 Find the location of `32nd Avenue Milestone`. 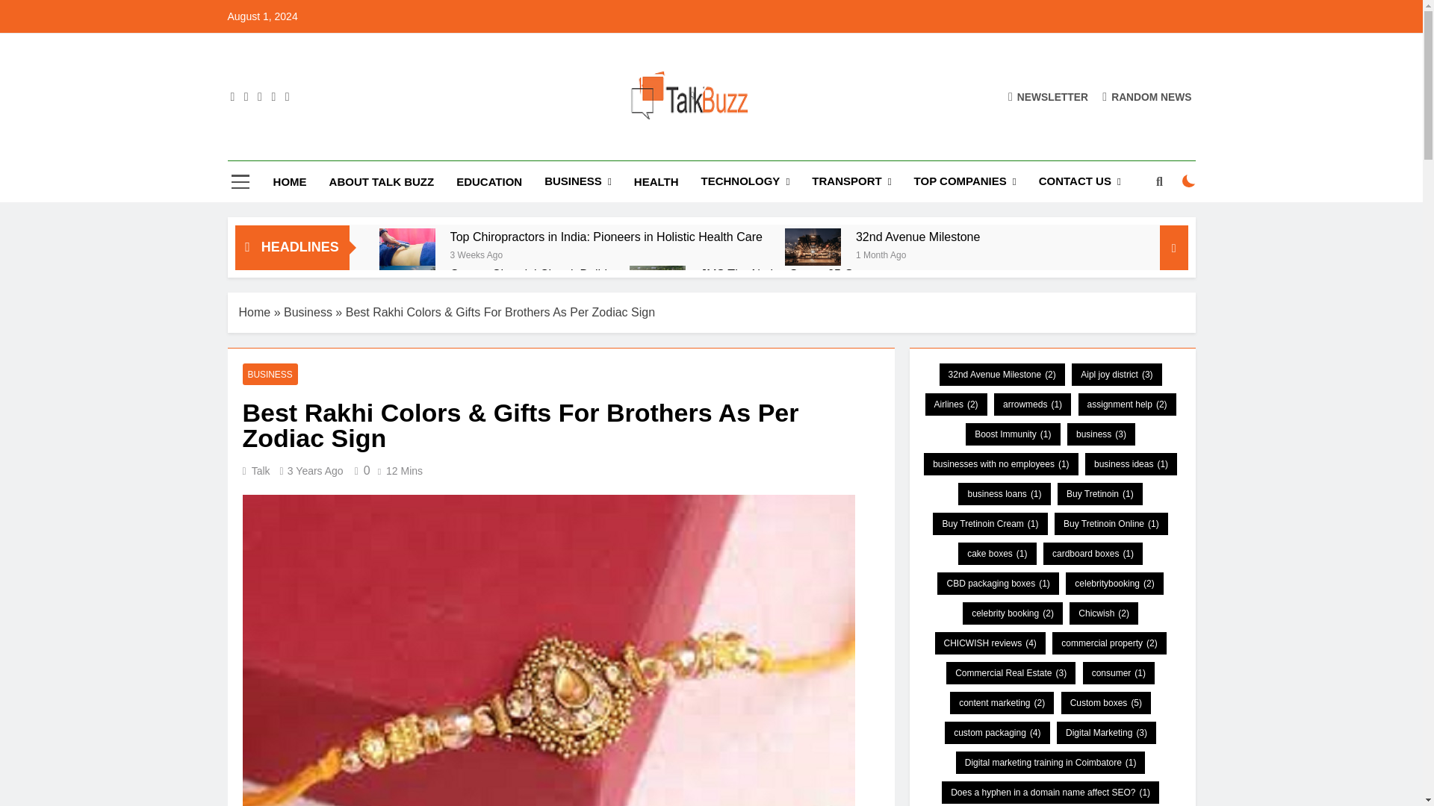

32nd Avenue Milestone is located at coordinates (813, 246).